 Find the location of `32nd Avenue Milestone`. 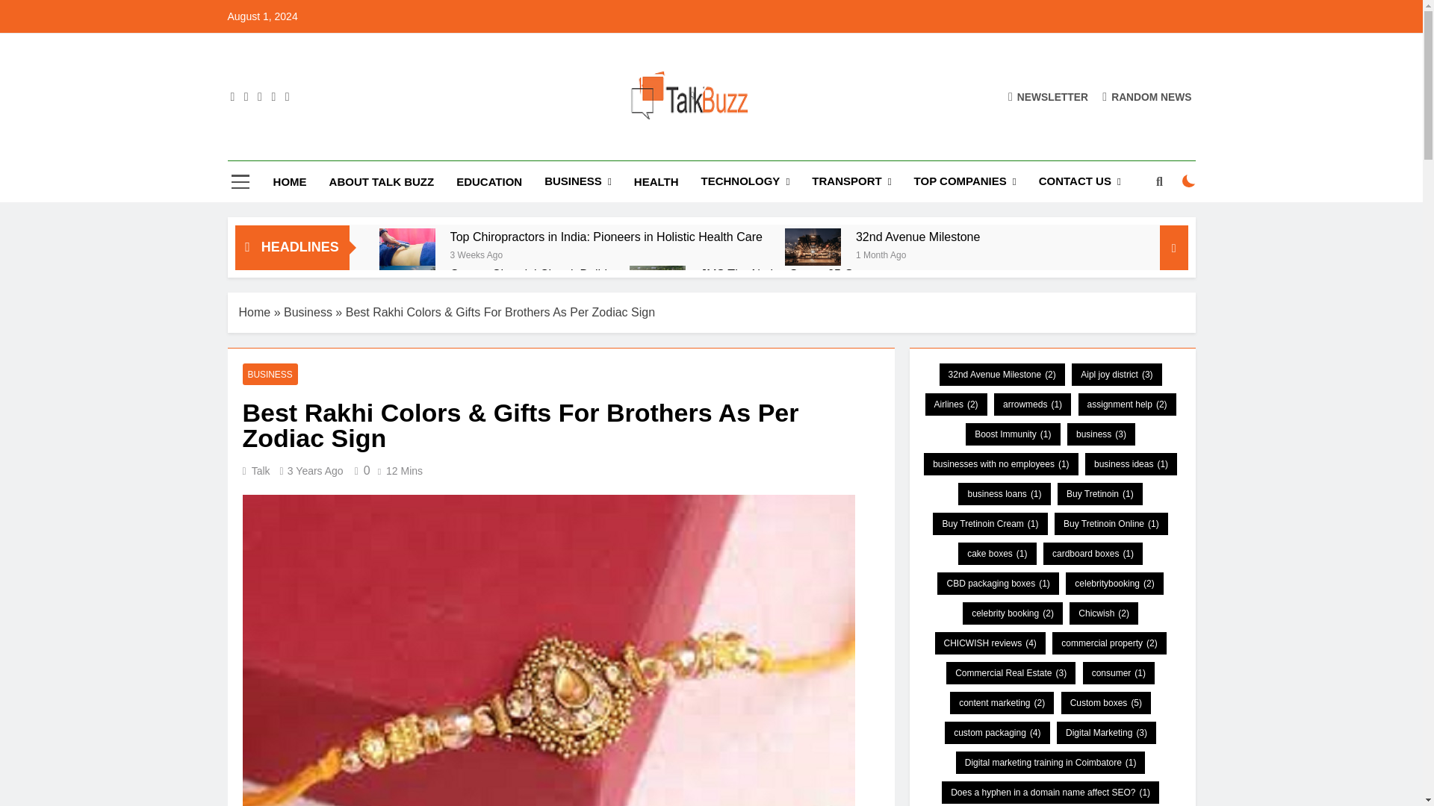

32nd Avenue Milestone is located at coordinates (813, 246).